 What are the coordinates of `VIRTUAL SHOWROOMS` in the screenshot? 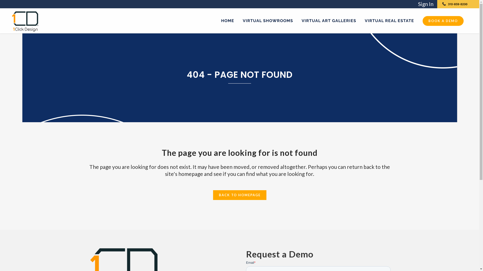 It's located at (268, 21).